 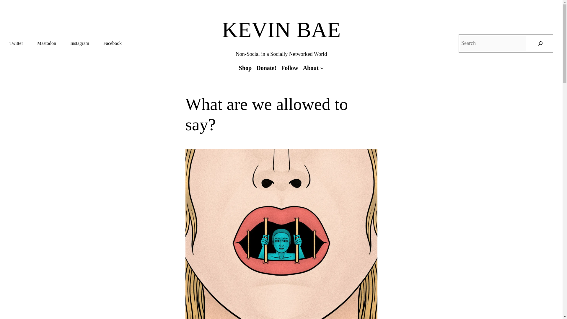 I want to click on About, so click(x=311, y=68).